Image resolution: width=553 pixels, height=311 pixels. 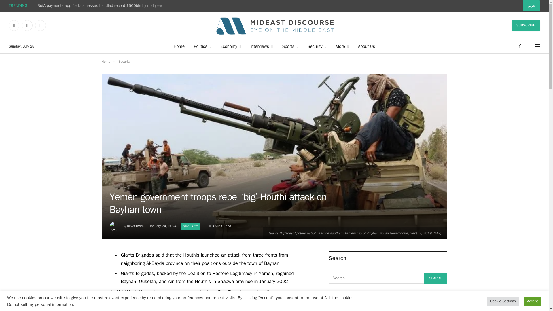 I want to click on Facebook, so click(x=14, y=25).